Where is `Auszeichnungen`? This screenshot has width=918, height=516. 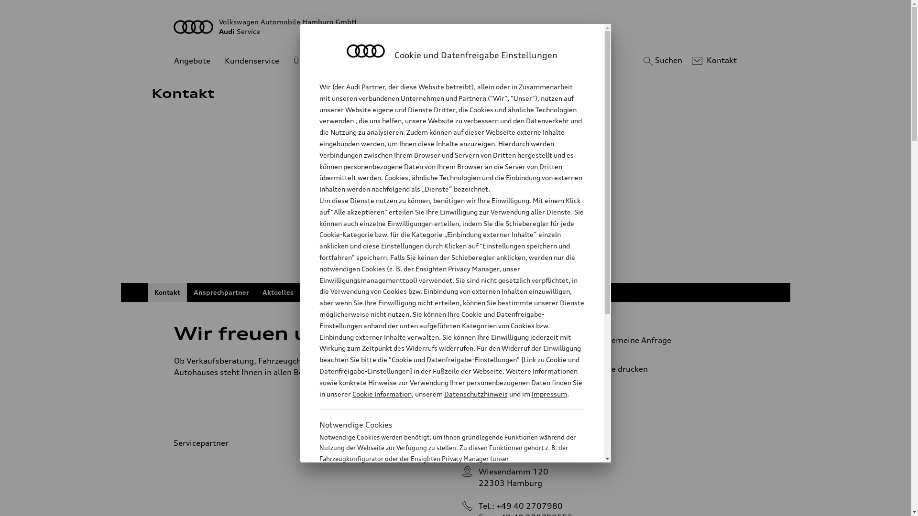 Auszeichnungen is located at coordinates (334, 292).